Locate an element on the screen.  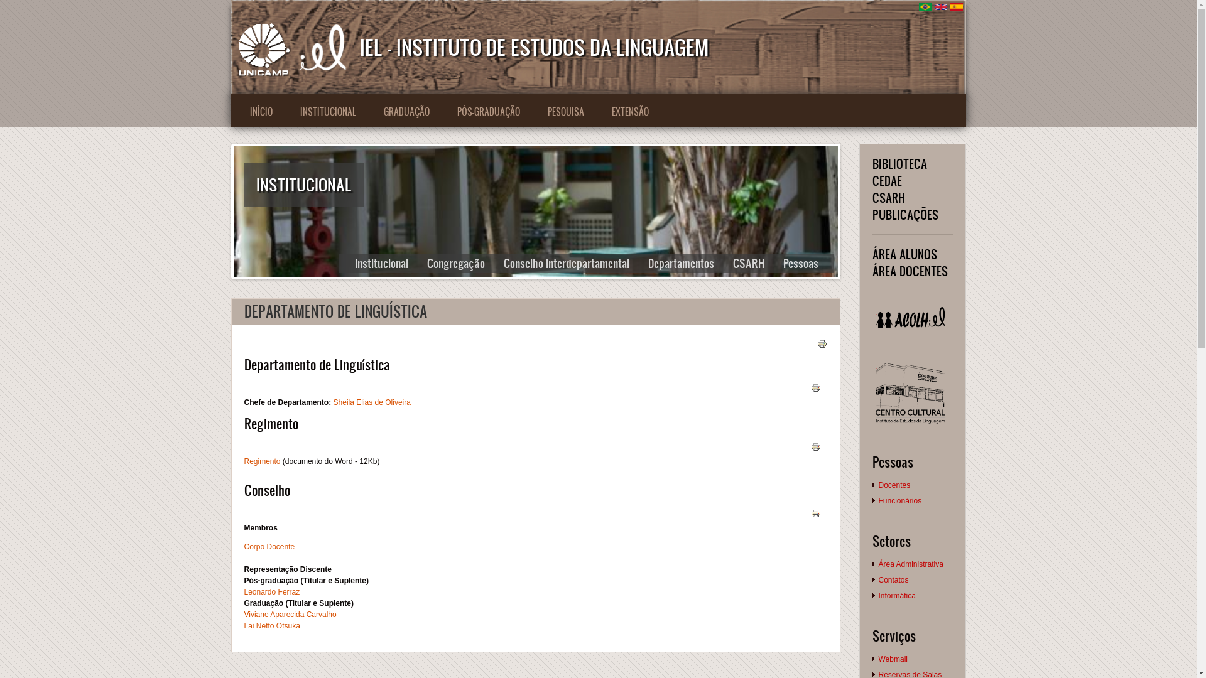
Display a printer-friendly version of this page. is located at coordinates (816, 513).